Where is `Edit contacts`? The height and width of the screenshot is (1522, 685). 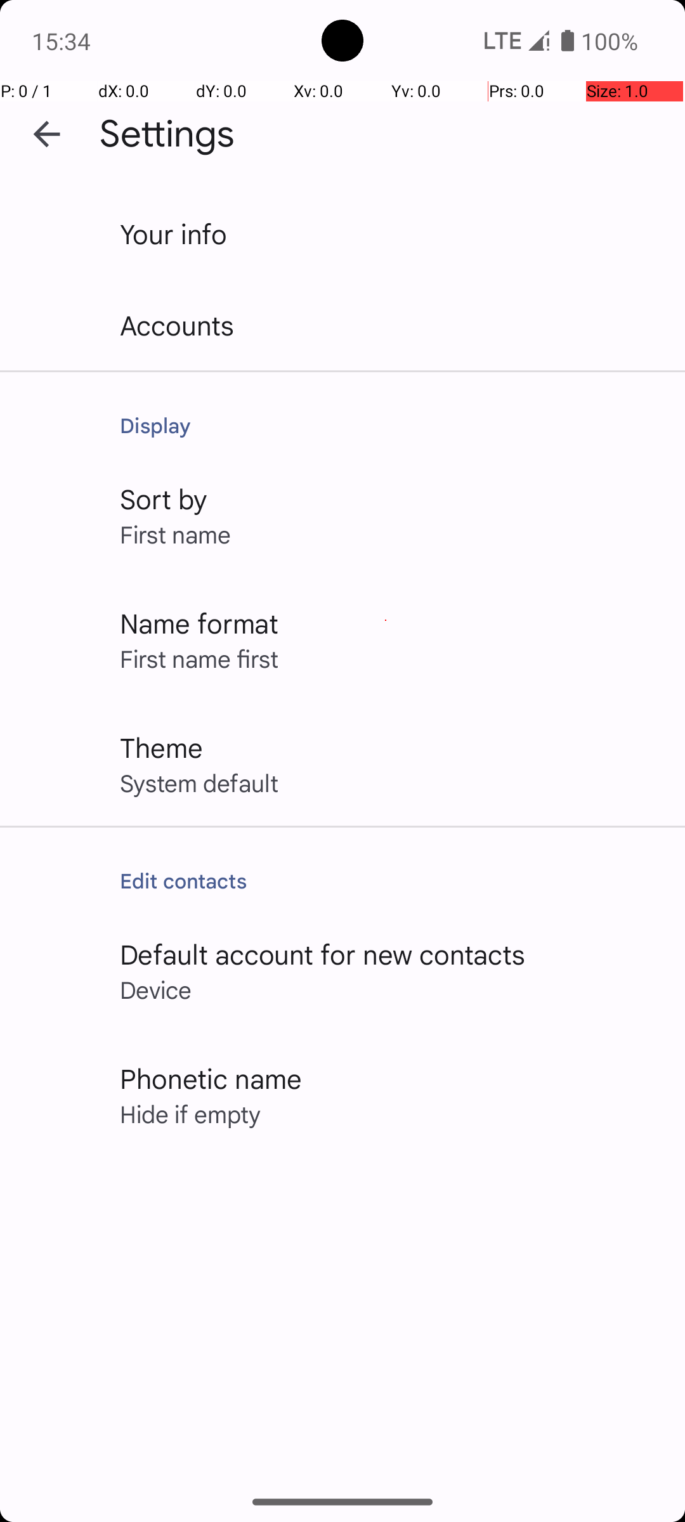 Edit contacts is located at coordinates (389, 880).